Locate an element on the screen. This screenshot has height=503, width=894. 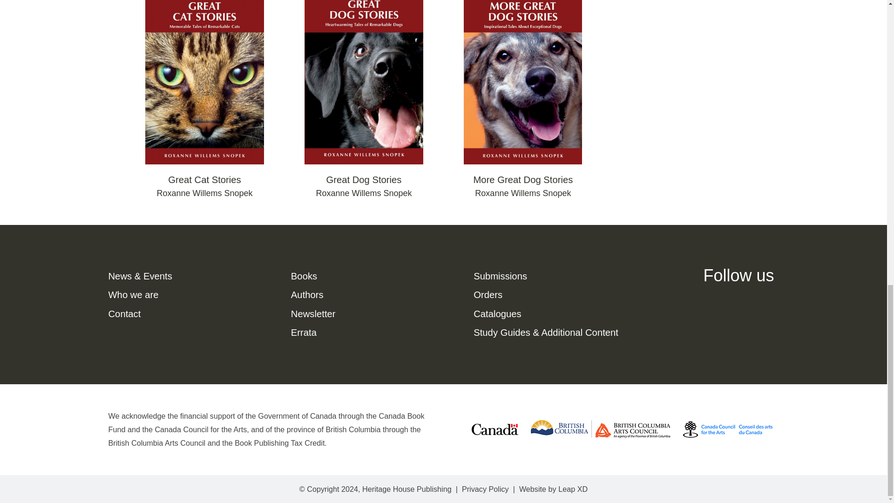
Submissions is located at coordinates (500, 276).